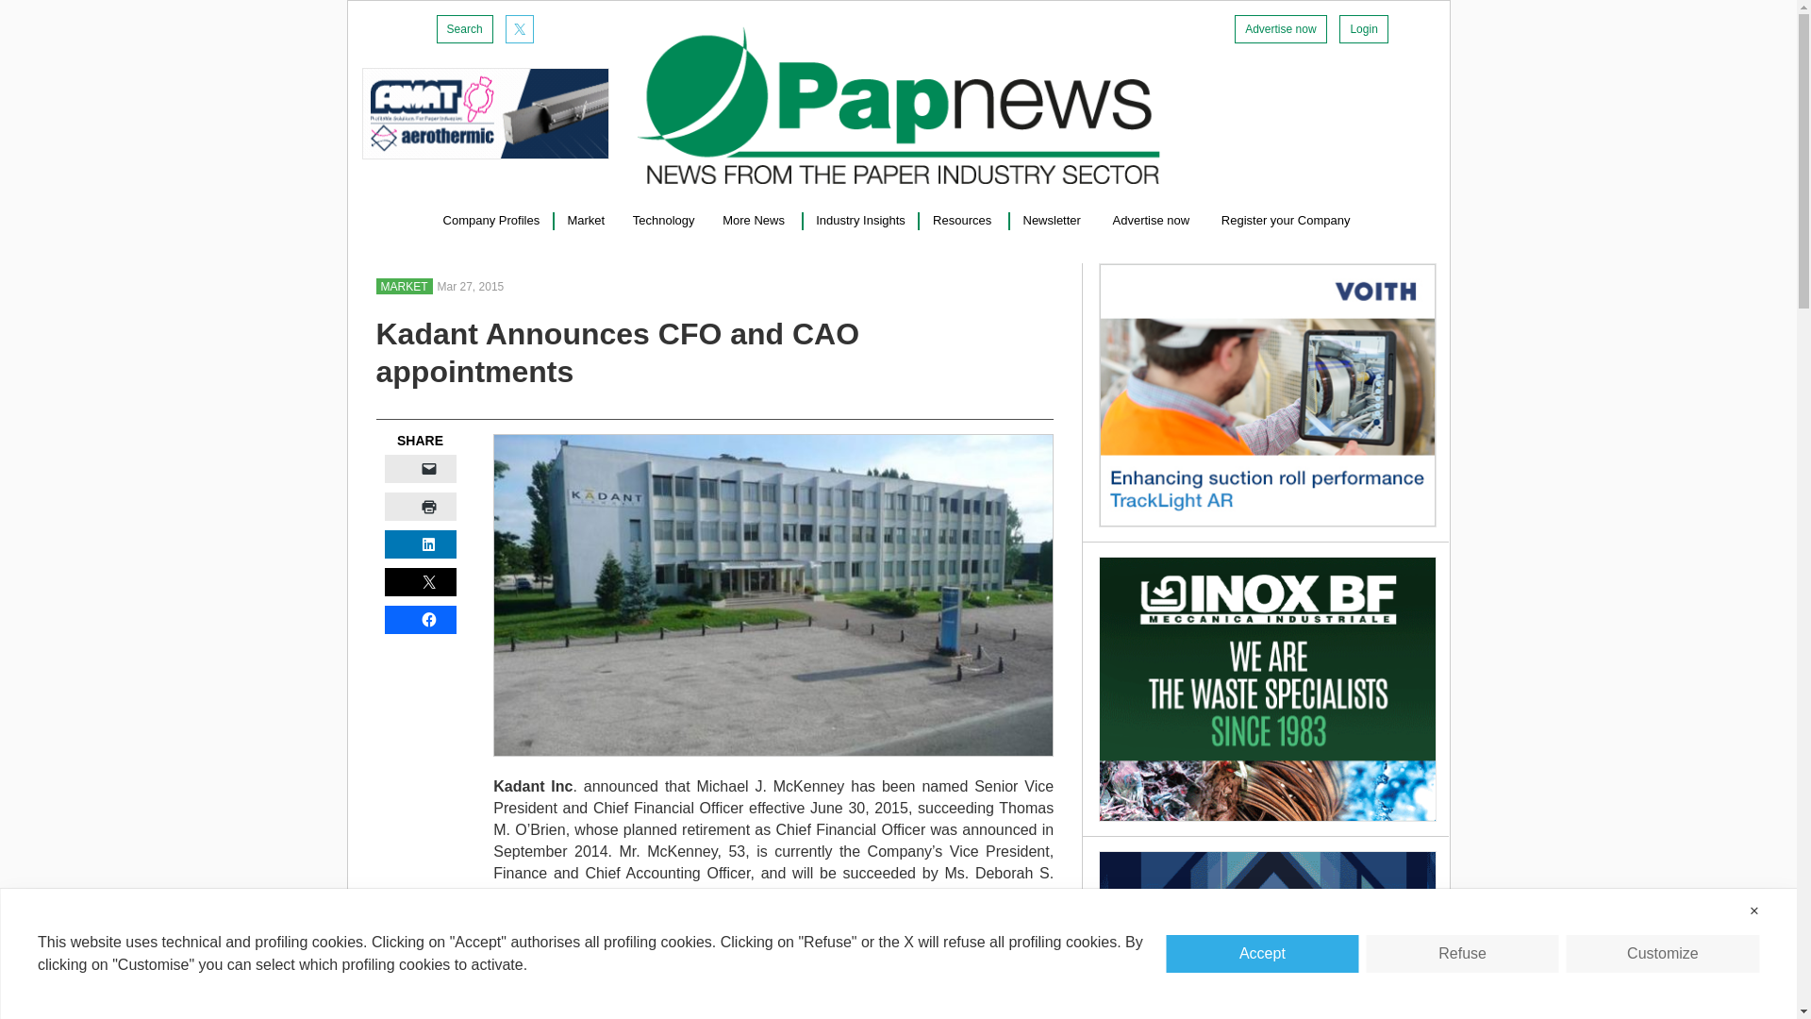 Image resolution: width=1811 pixels, height=1019 pixels. Describe the element at coordinates (420, 506) in the screenshot. I see `Click to print` at that location.